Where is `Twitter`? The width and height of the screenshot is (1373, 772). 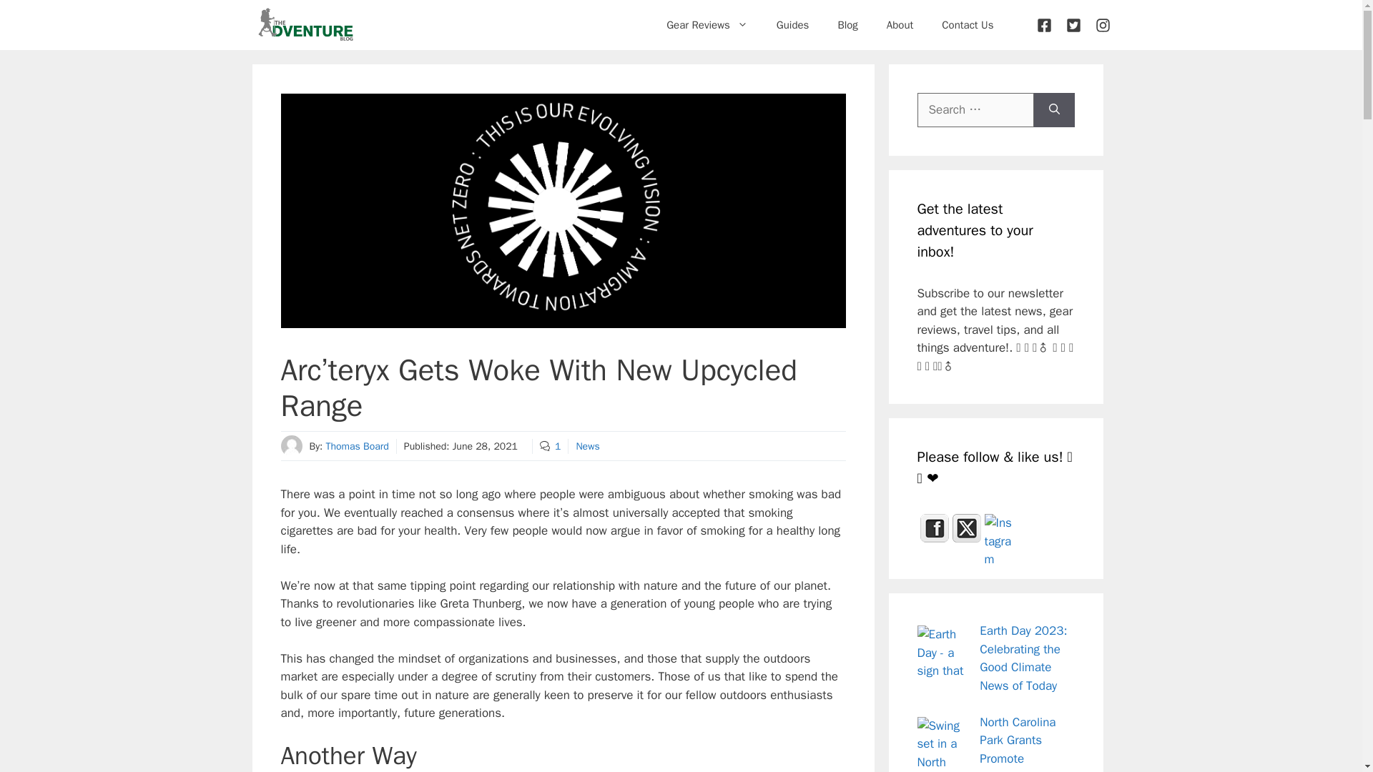 Twitter is located at coordinates (967, 528).